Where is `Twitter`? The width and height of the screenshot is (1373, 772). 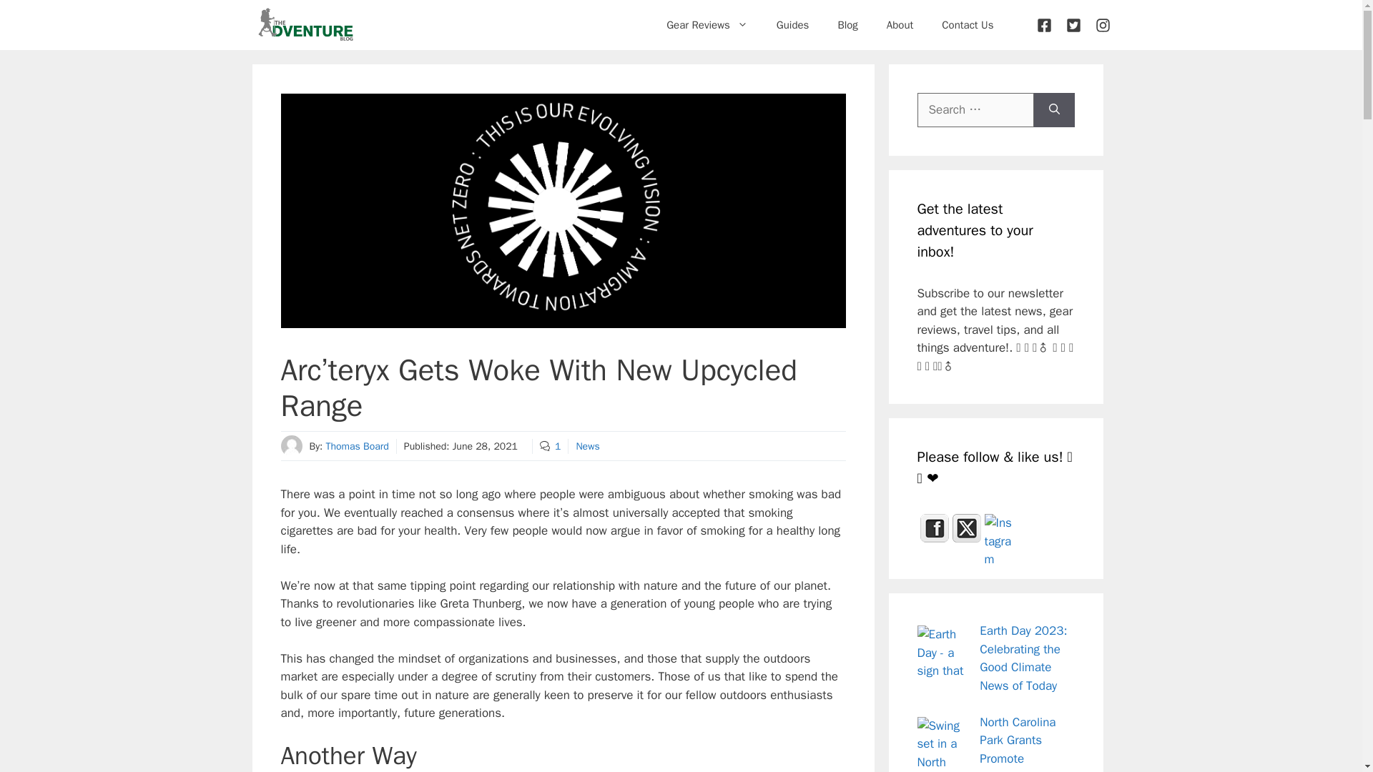 Twitter is located at coordinates (967, 528).